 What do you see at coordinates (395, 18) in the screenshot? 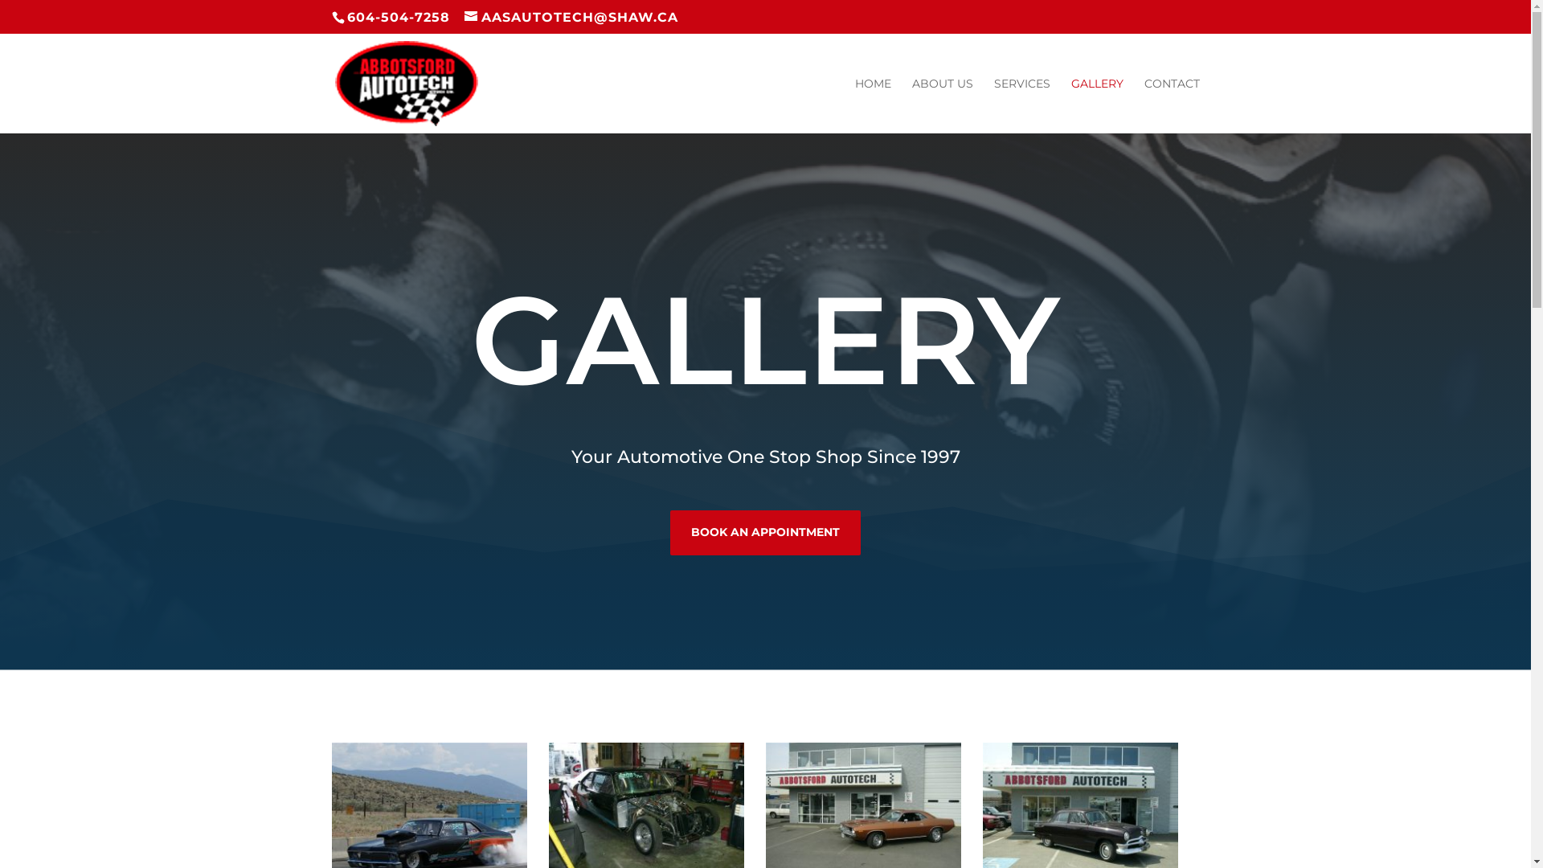
I see `604-504-7258` at bounding box center [395, 18].